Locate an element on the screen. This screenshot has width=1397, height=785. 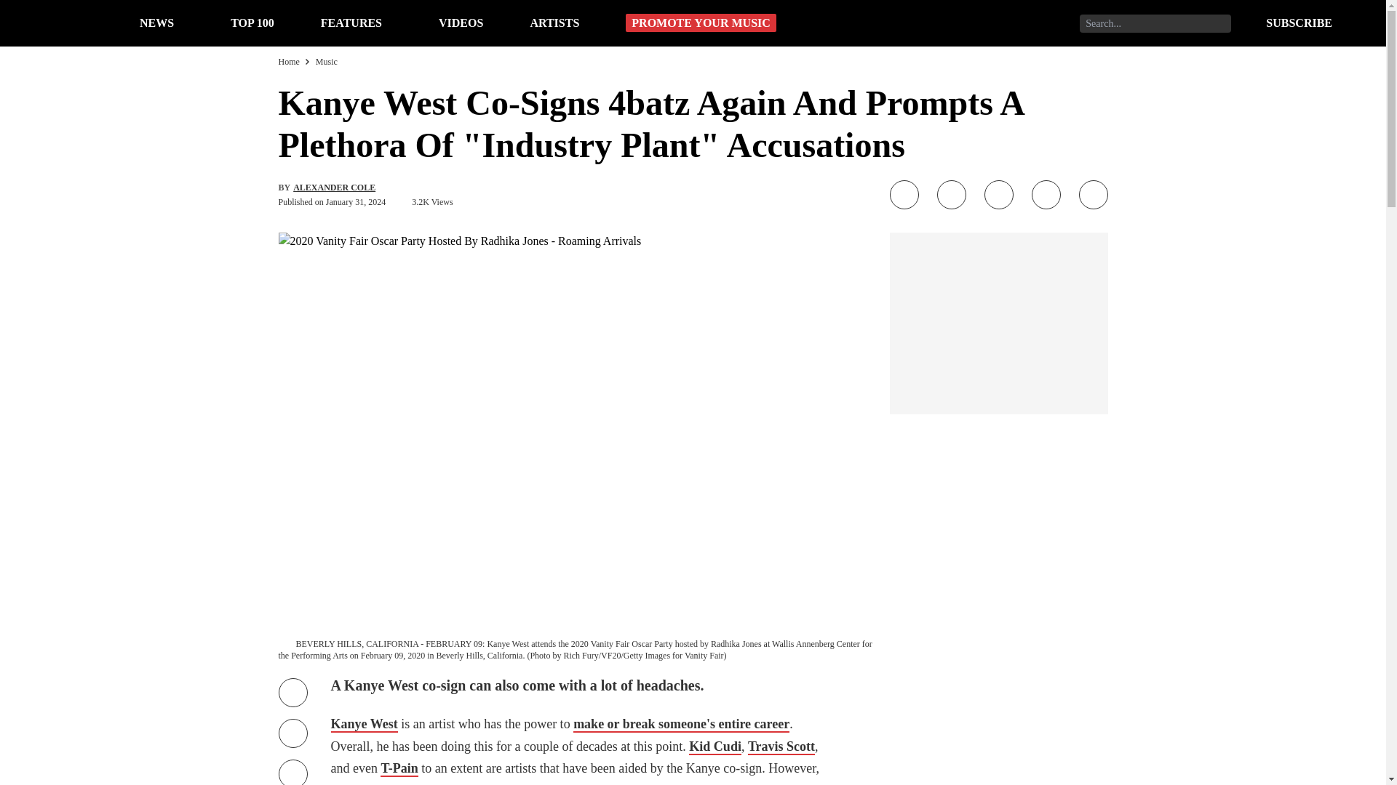
Desiigner is located at coordinates (544, 784).